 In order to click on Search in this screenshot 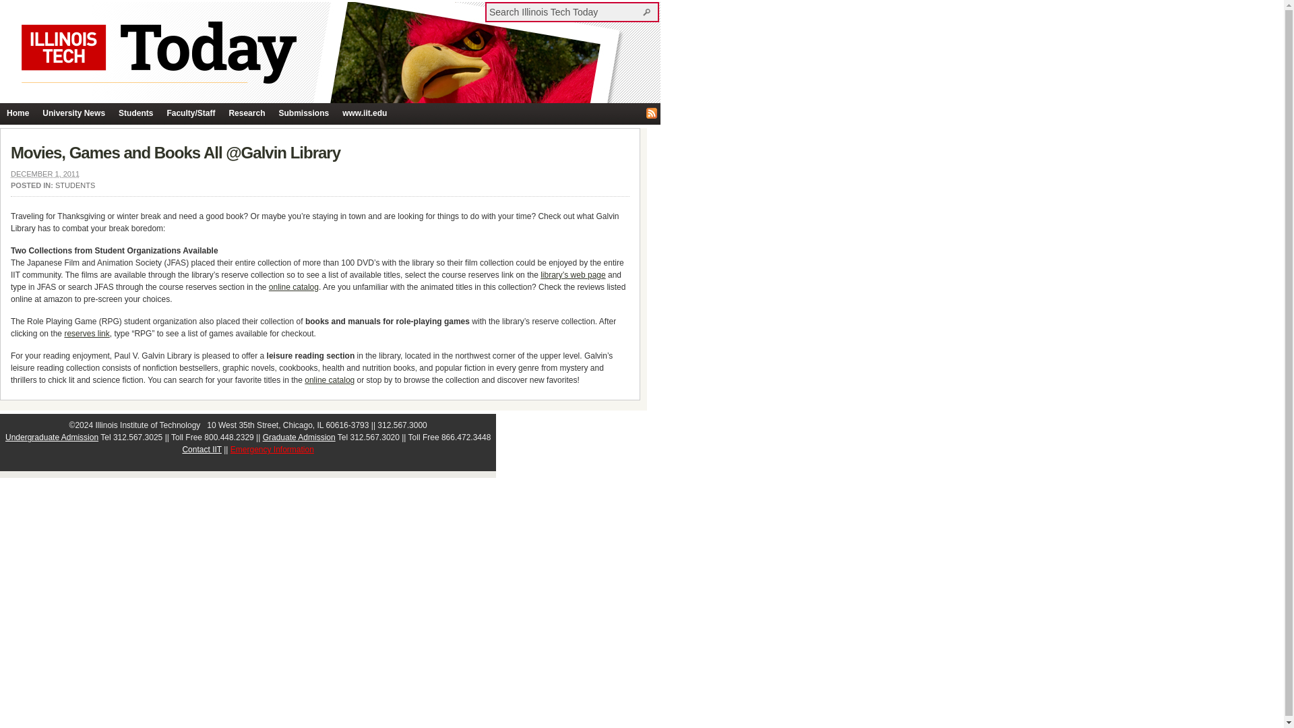, I will do `click(648, 11)`.